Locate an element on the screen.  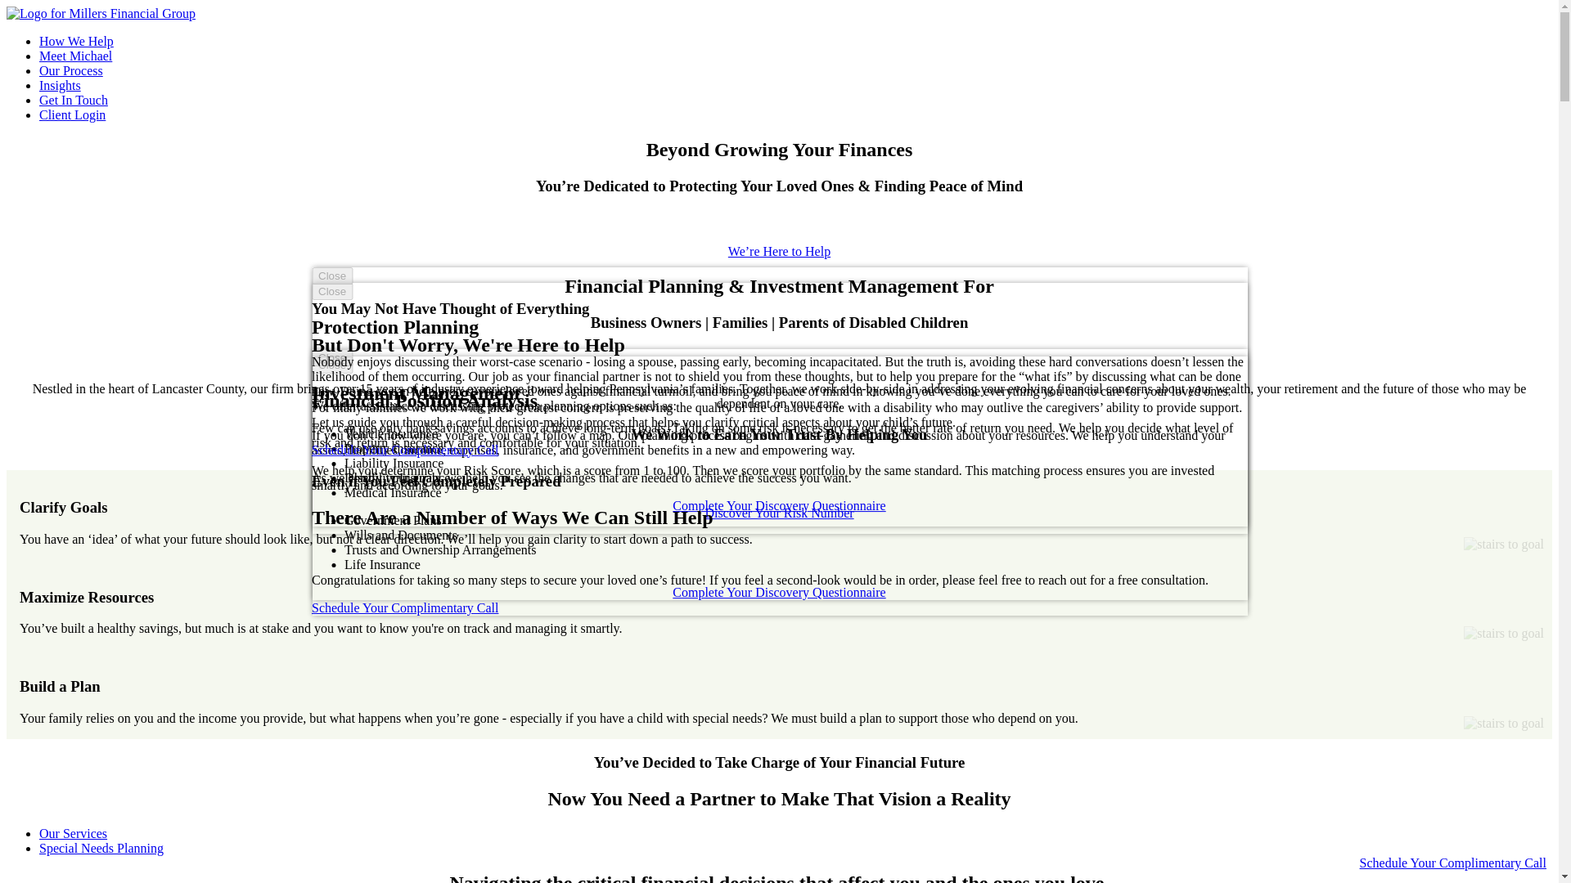
Our Services is located at coordinates (73, 833).